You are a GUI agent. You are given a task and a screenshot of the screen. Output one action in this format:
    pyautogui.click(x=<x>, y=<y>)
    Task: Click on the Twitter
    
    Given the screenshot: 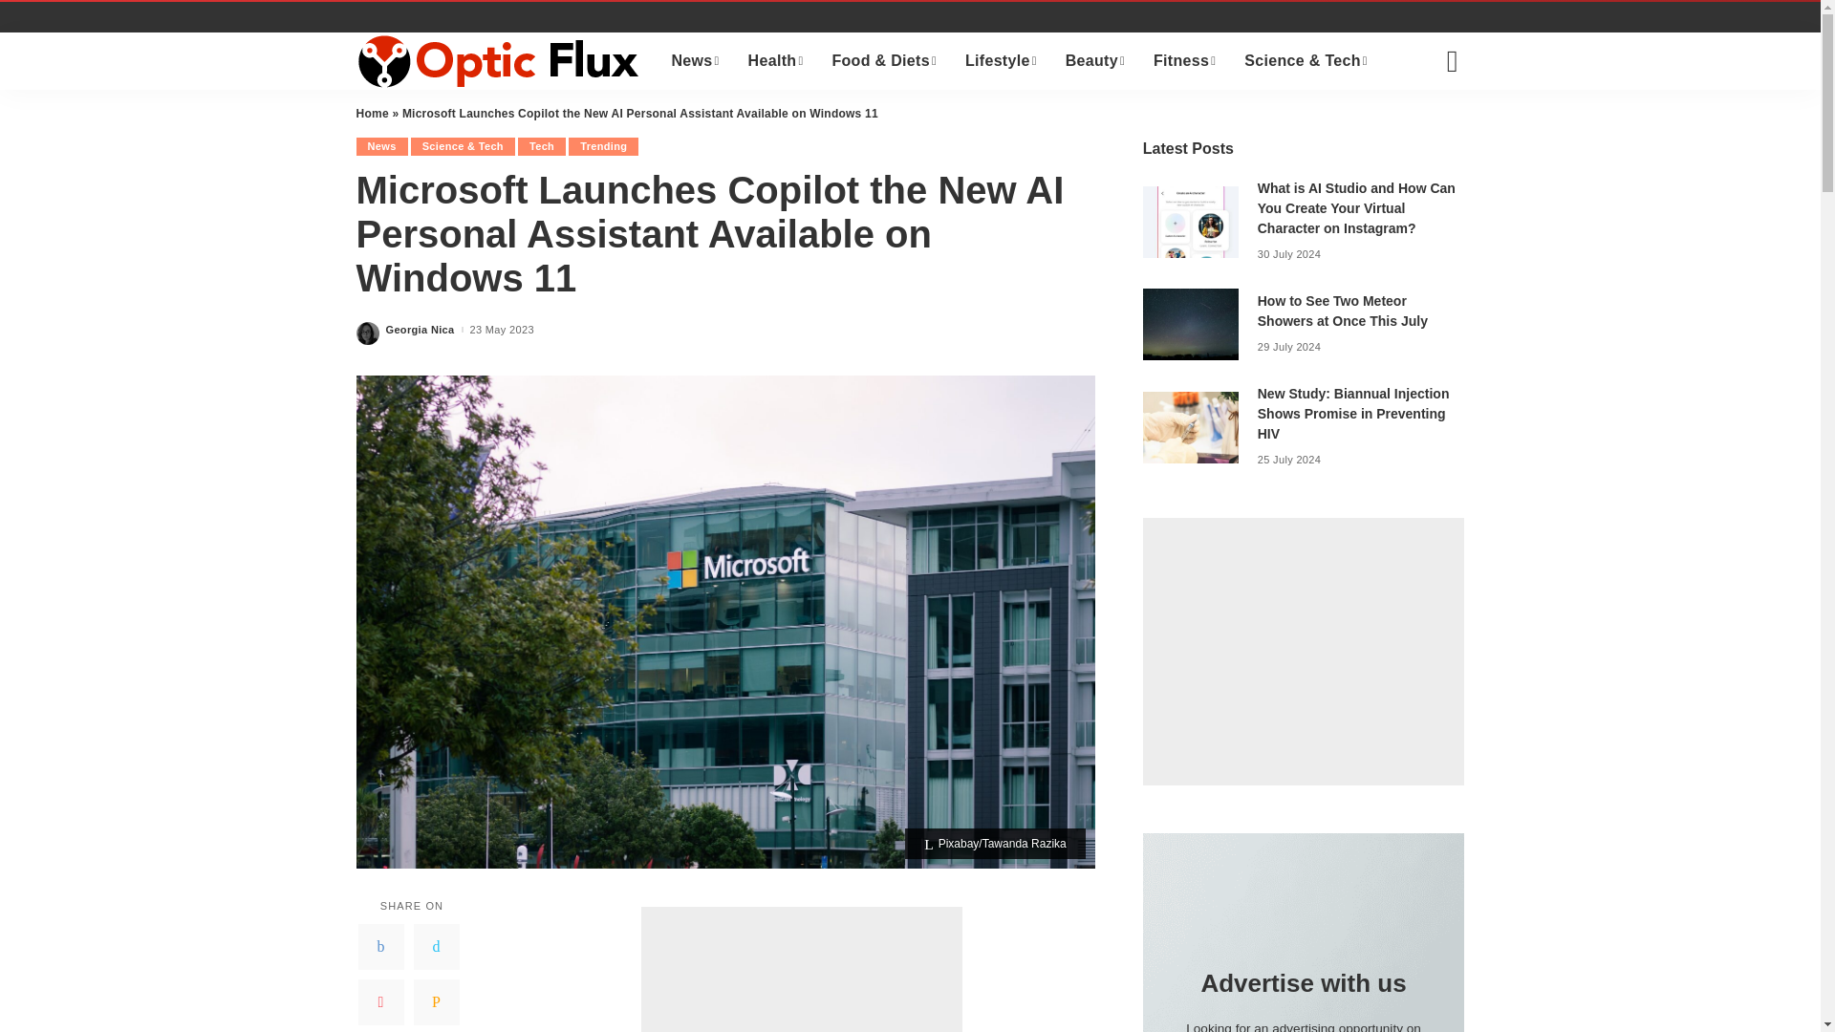 What is the action you would take?
    pyautogui.click(x=436, y=946)
    